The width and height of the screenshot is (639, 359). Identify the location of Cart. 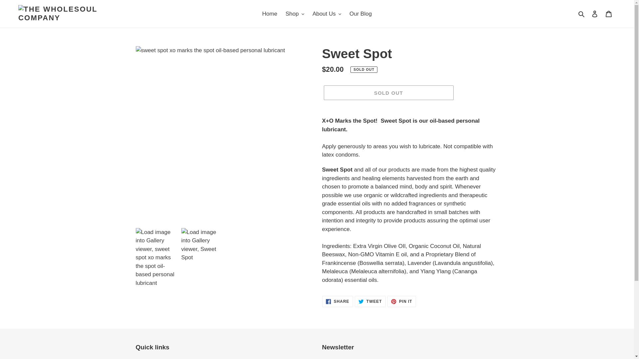
(270, 14).